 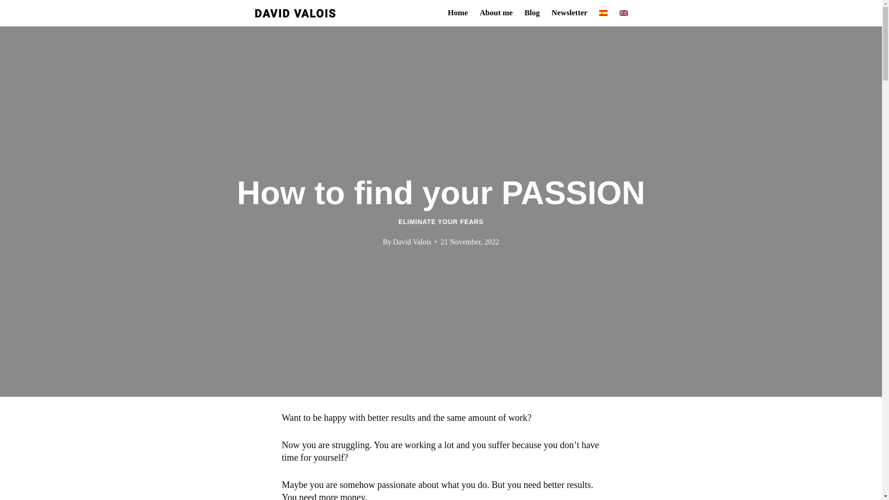 I want to click on About me, so click(x=496, y=13).